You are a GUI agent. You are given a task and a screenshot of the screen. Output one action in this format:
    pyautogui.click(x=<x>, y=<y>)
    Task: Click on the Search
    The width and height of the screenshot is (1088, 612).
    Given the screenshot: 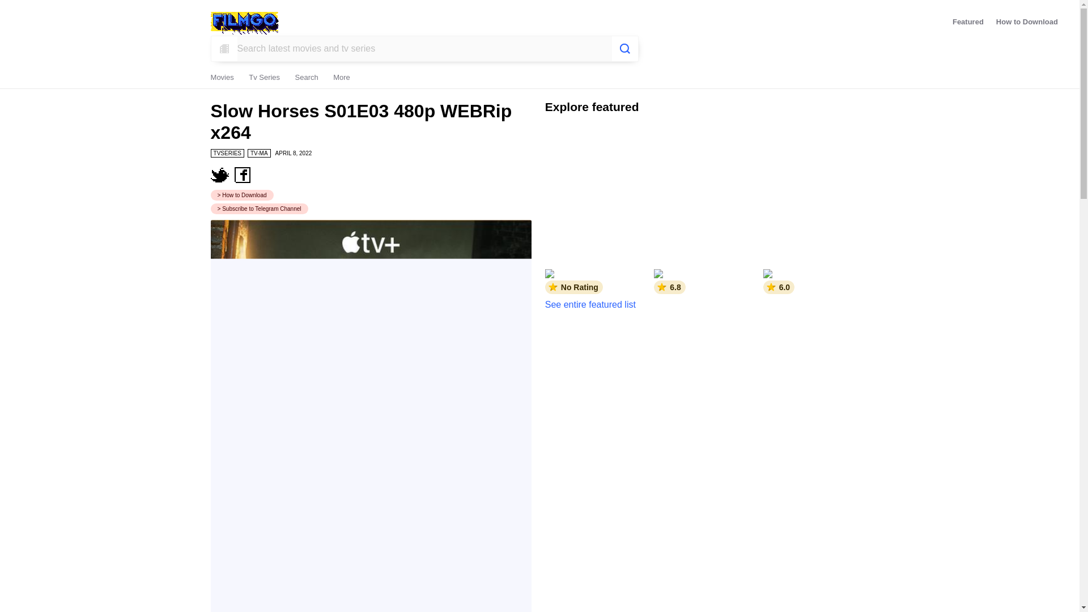 What is the action you would take?
    pyautogui.click(x=626, y=49)
    